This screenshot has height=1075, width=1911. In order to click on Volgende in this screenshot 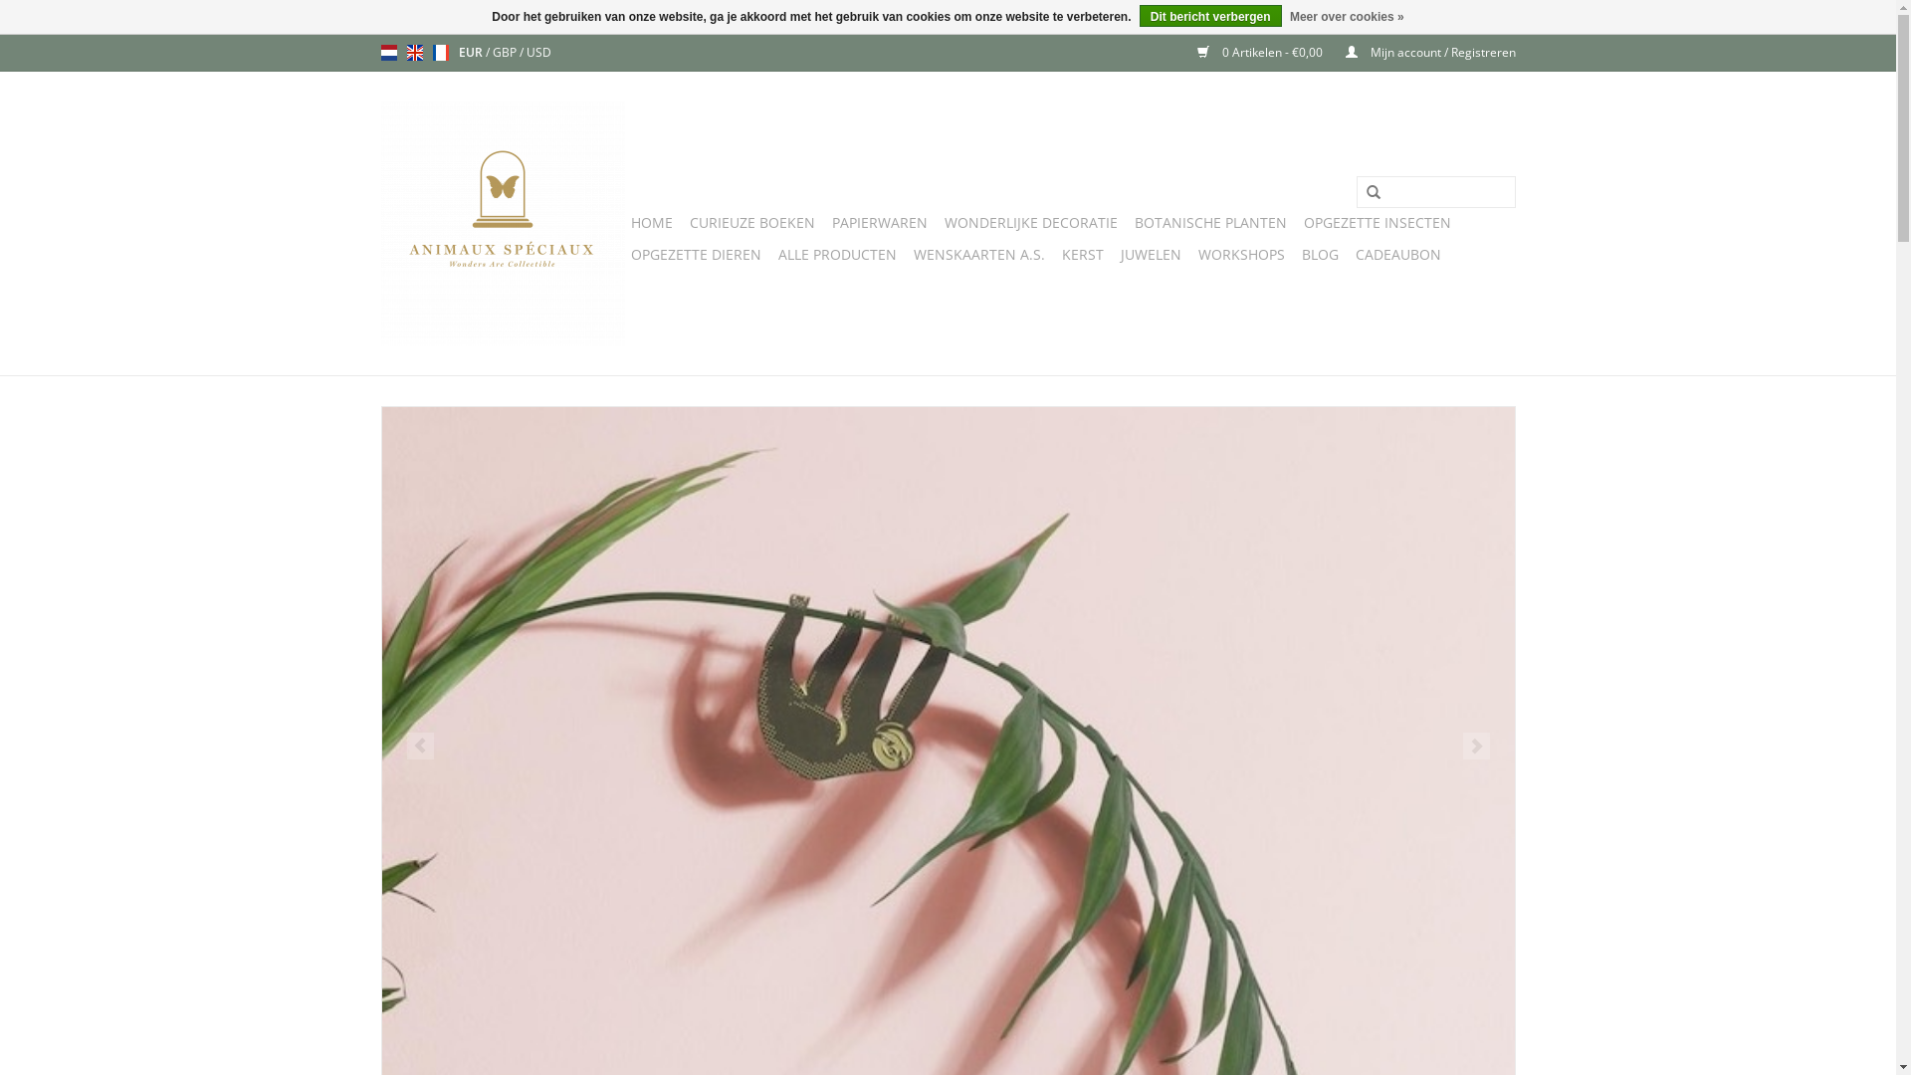, I will do `click(1477, 747)`.